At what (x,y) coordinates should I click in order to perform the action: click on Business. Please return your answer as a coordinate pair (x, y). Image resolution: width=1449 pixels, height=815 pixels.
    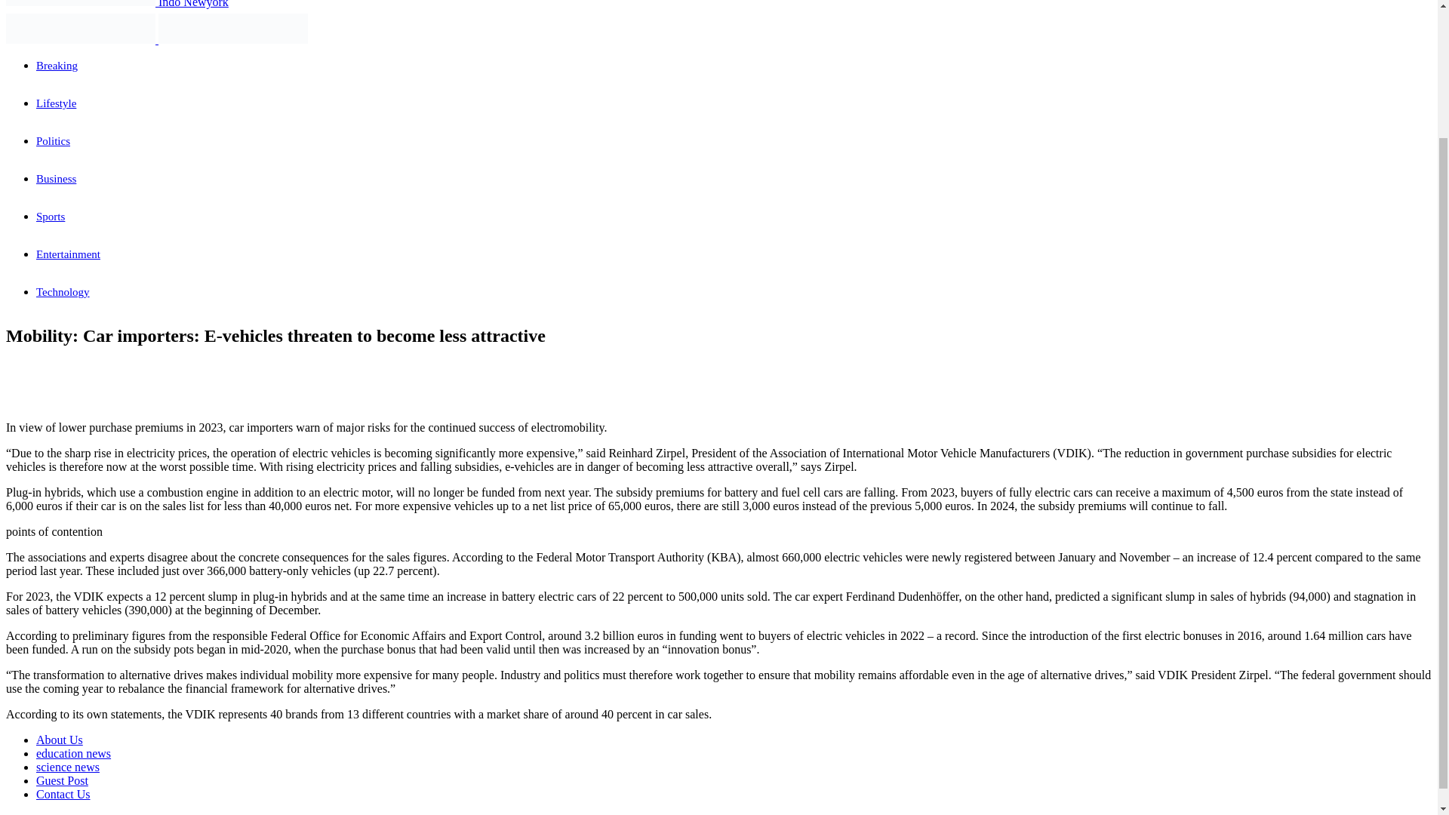
    Looking at the image, I should click on (56, 178).